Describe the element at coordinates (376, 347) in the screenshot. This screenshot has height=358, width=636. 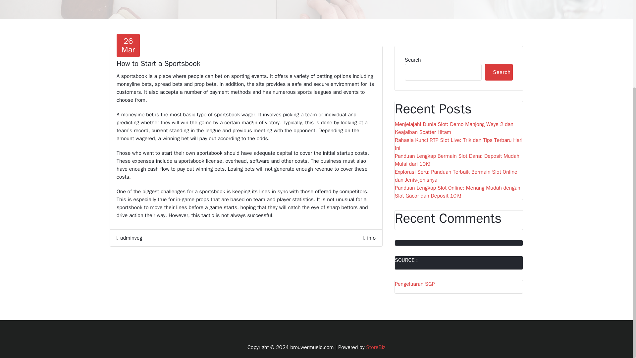
I see `Pengeluaran SGP` at that location.